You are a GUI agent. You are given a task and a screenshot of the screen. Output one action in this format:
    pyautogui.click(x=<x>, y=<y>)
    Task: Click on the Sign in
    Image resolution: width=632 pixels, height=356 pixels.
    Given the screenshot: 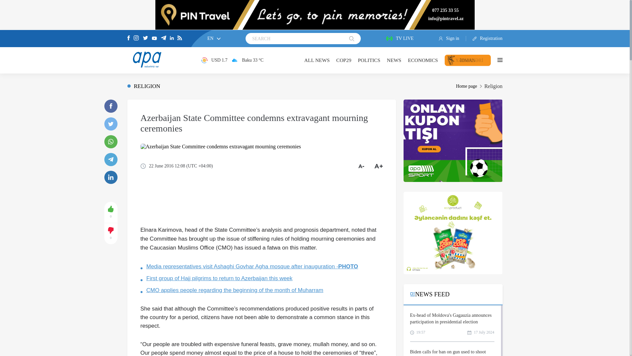 What is the action you would take?
    pyautogui.click(x=452, y=39)
    